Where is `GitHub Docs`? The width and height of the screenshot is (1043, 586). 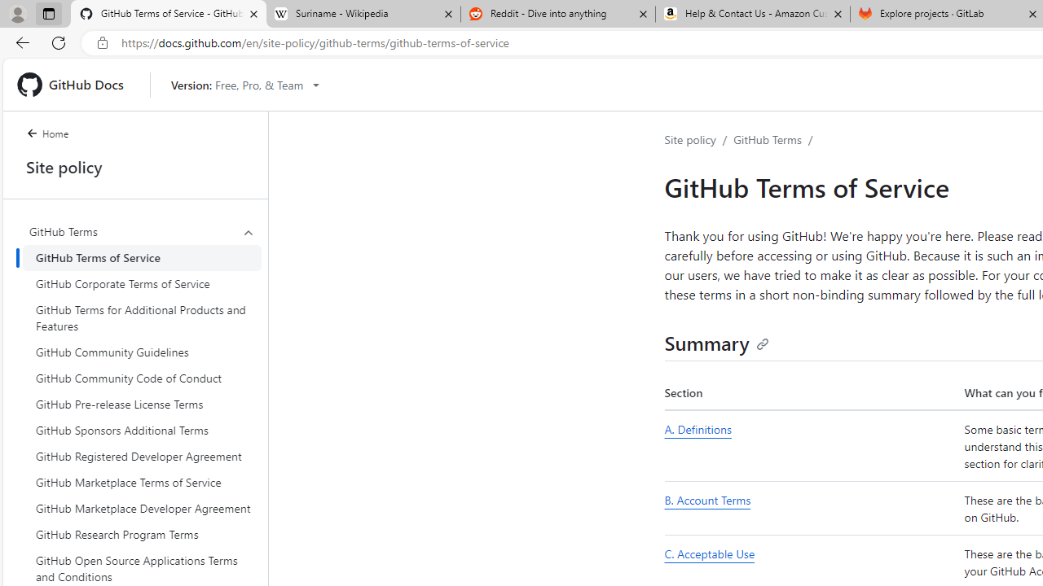 GitHub Docs is located at coordinates (77, 85).